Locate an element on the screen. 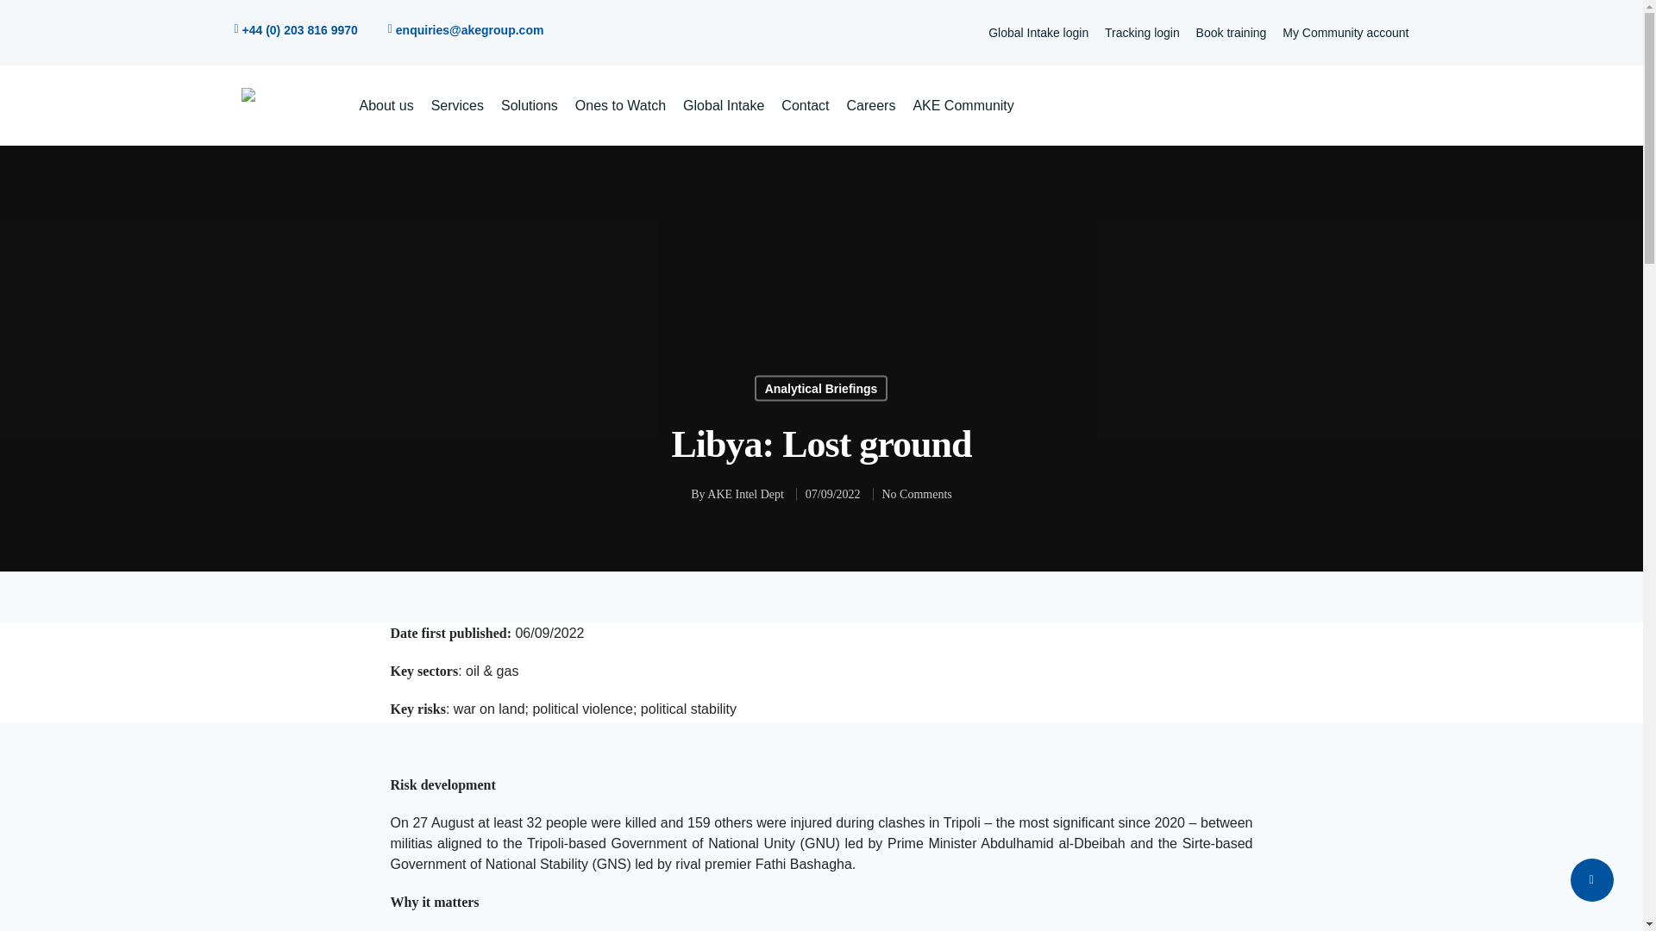  Tracking login is located at coordinates (1142, 33).